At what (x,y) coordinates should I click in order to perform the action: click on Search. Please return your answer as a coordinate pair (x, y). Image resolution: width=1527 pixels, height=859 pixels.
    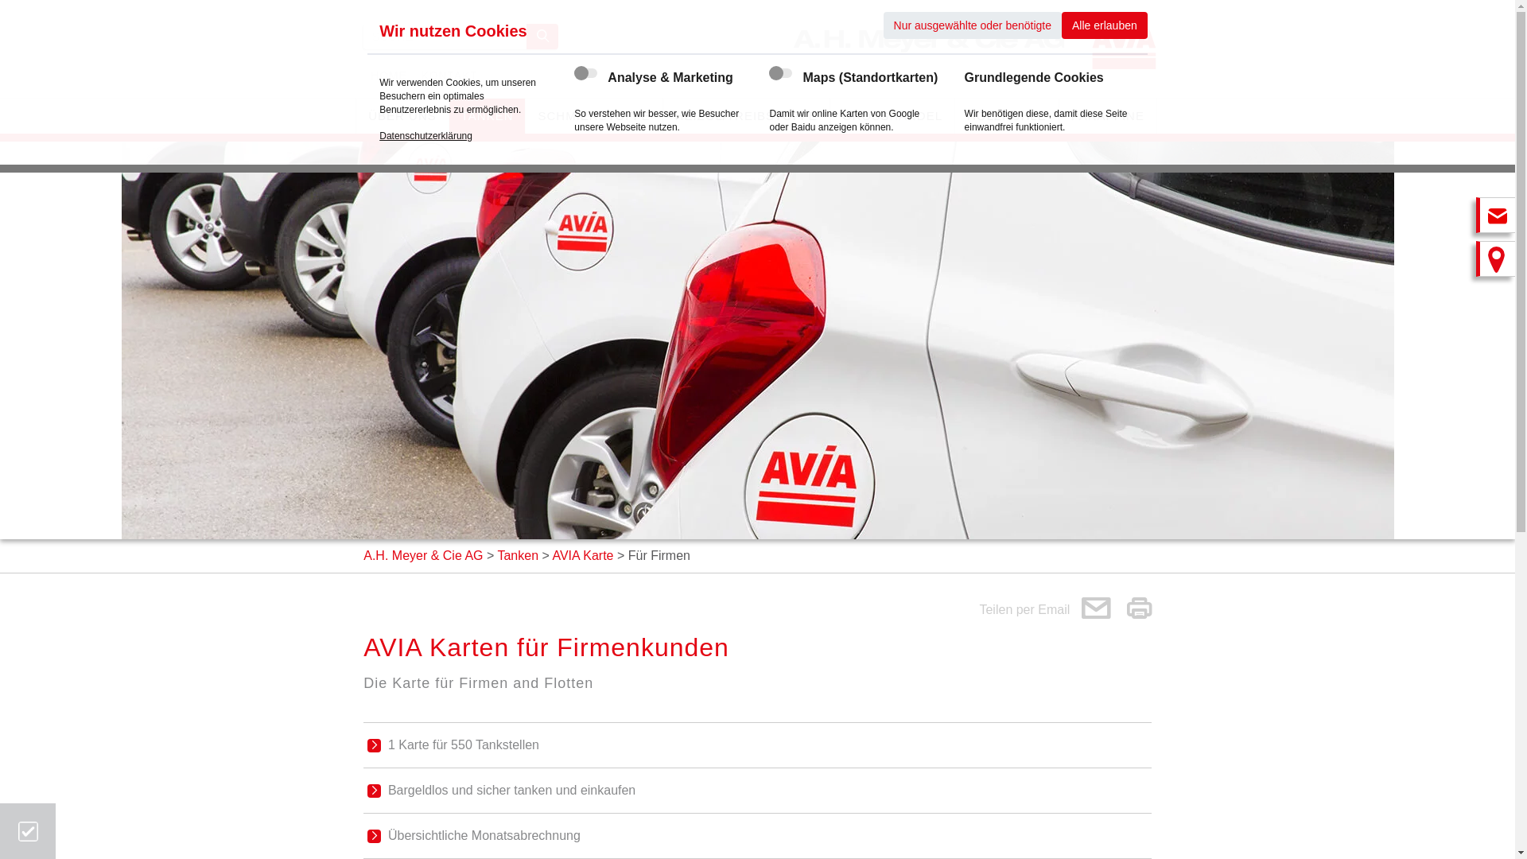
    Looking at the image, I should click on (542, 37).